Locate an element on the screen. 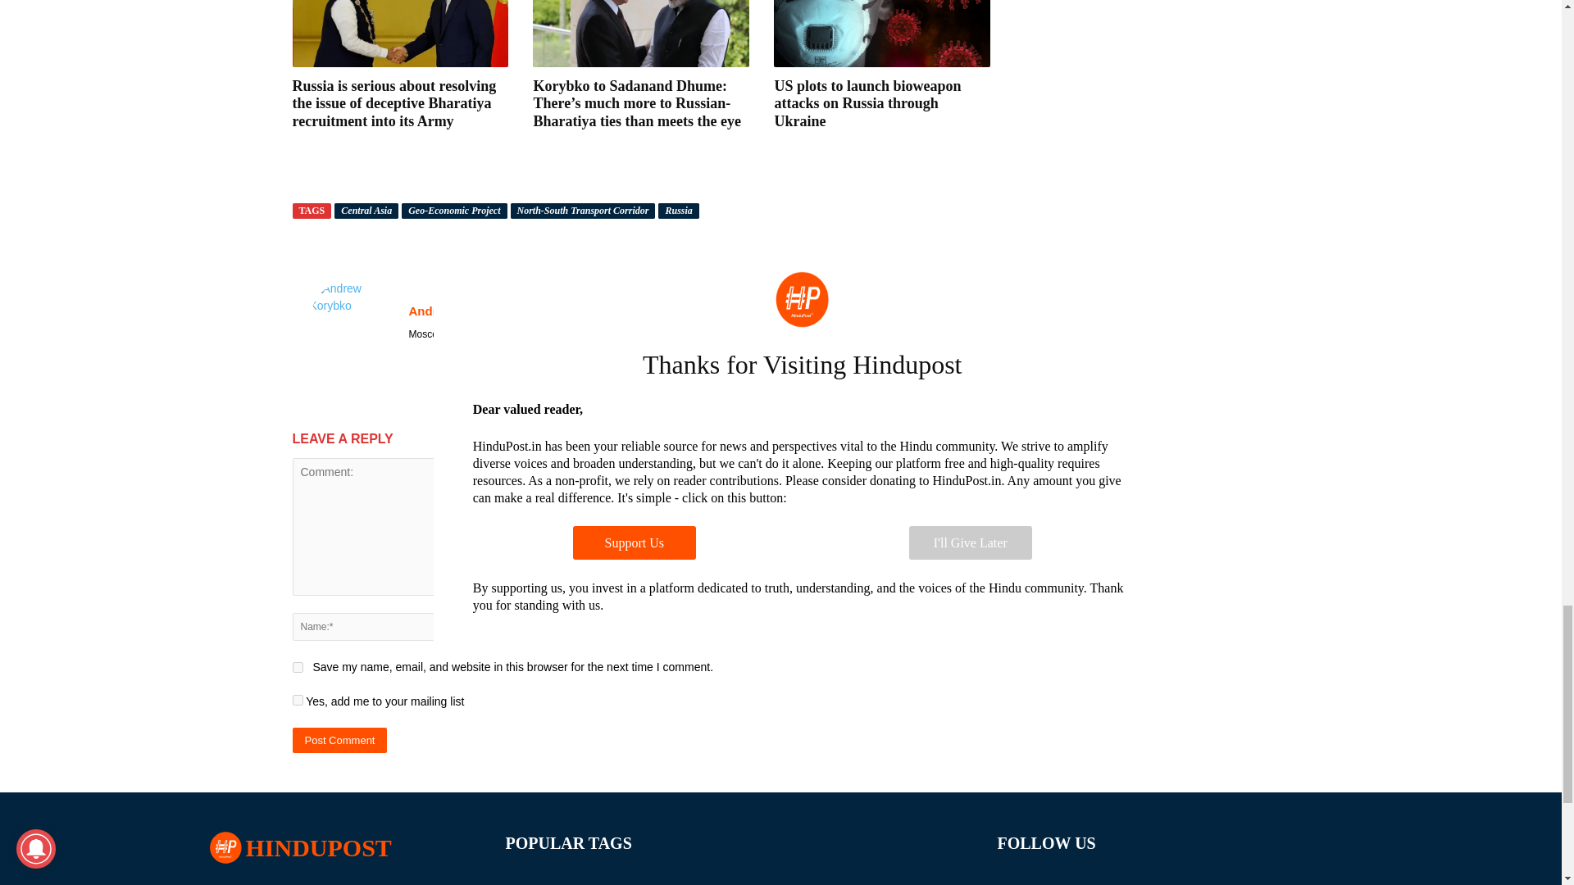 Image resolution: width=1574 pixels, height=885 pixels. 1 is located at coordinates (297, 700).